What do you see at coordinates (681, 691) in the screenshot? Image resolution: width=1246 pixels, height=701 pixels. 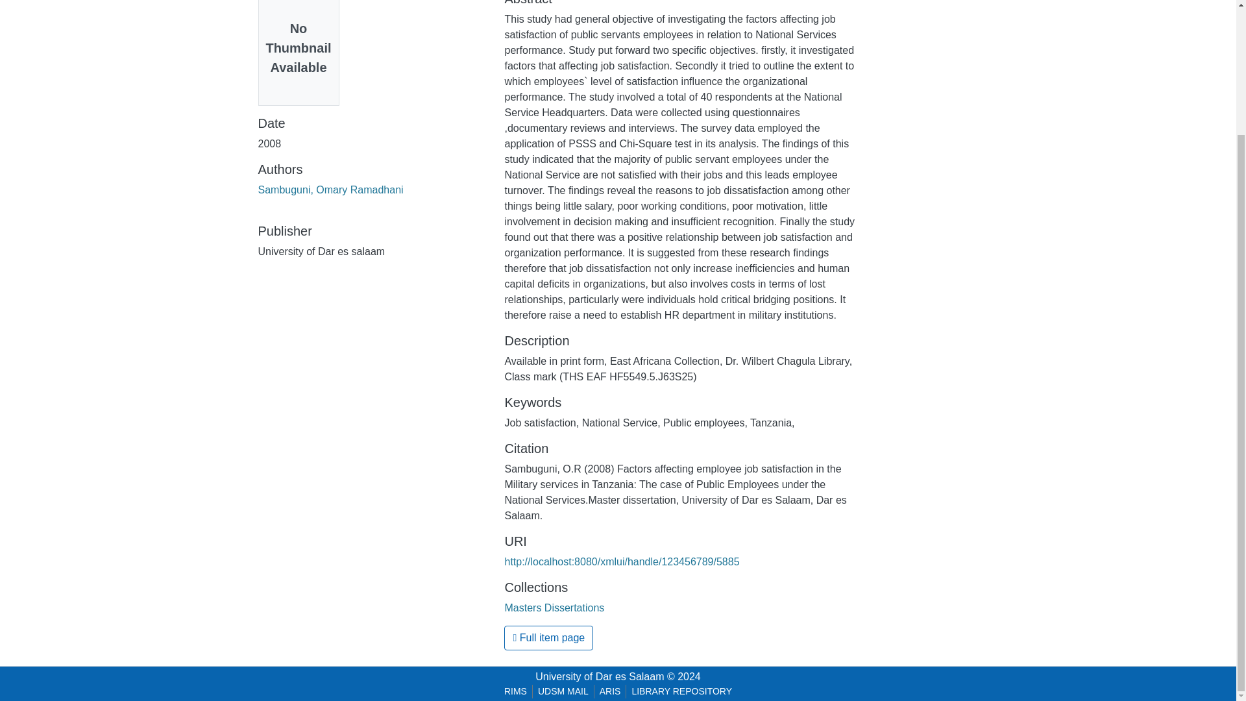 I see `LIBRARY REPOSITORY` at bounding box center [681, 691].